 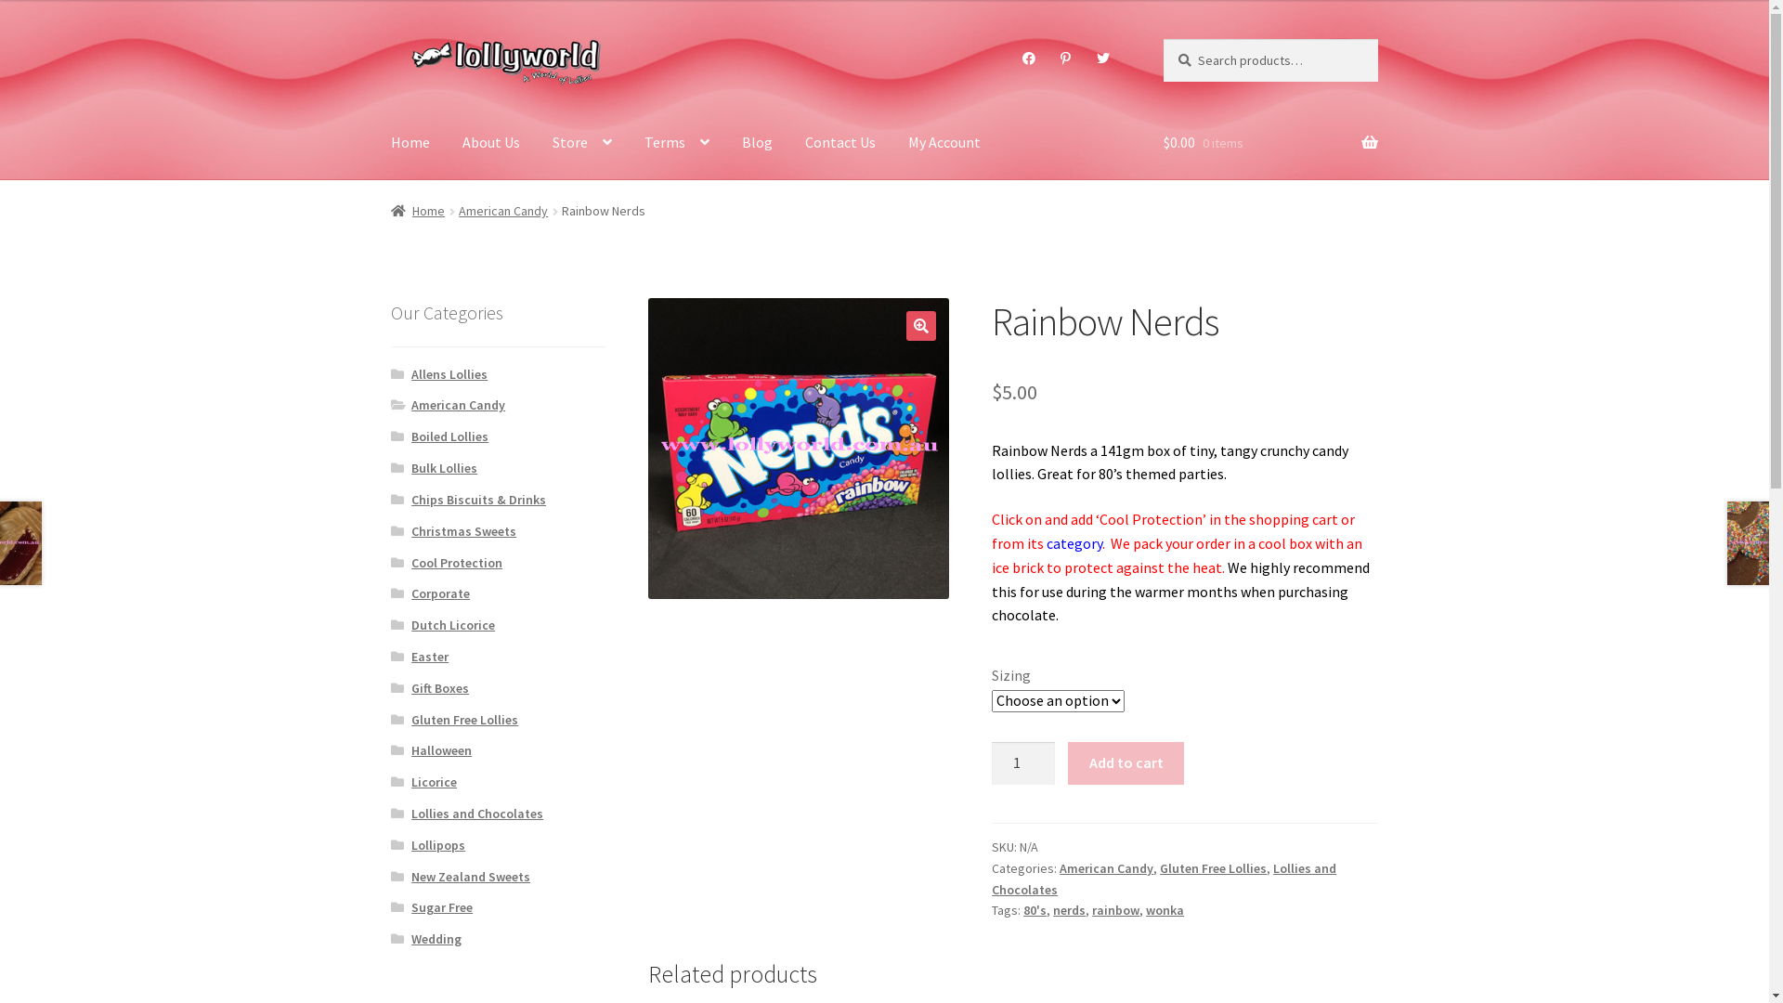 What do you see at coordinates (1116, 910) in the screenshot?
I see `rainbow` at bounding box center [1116, 910].